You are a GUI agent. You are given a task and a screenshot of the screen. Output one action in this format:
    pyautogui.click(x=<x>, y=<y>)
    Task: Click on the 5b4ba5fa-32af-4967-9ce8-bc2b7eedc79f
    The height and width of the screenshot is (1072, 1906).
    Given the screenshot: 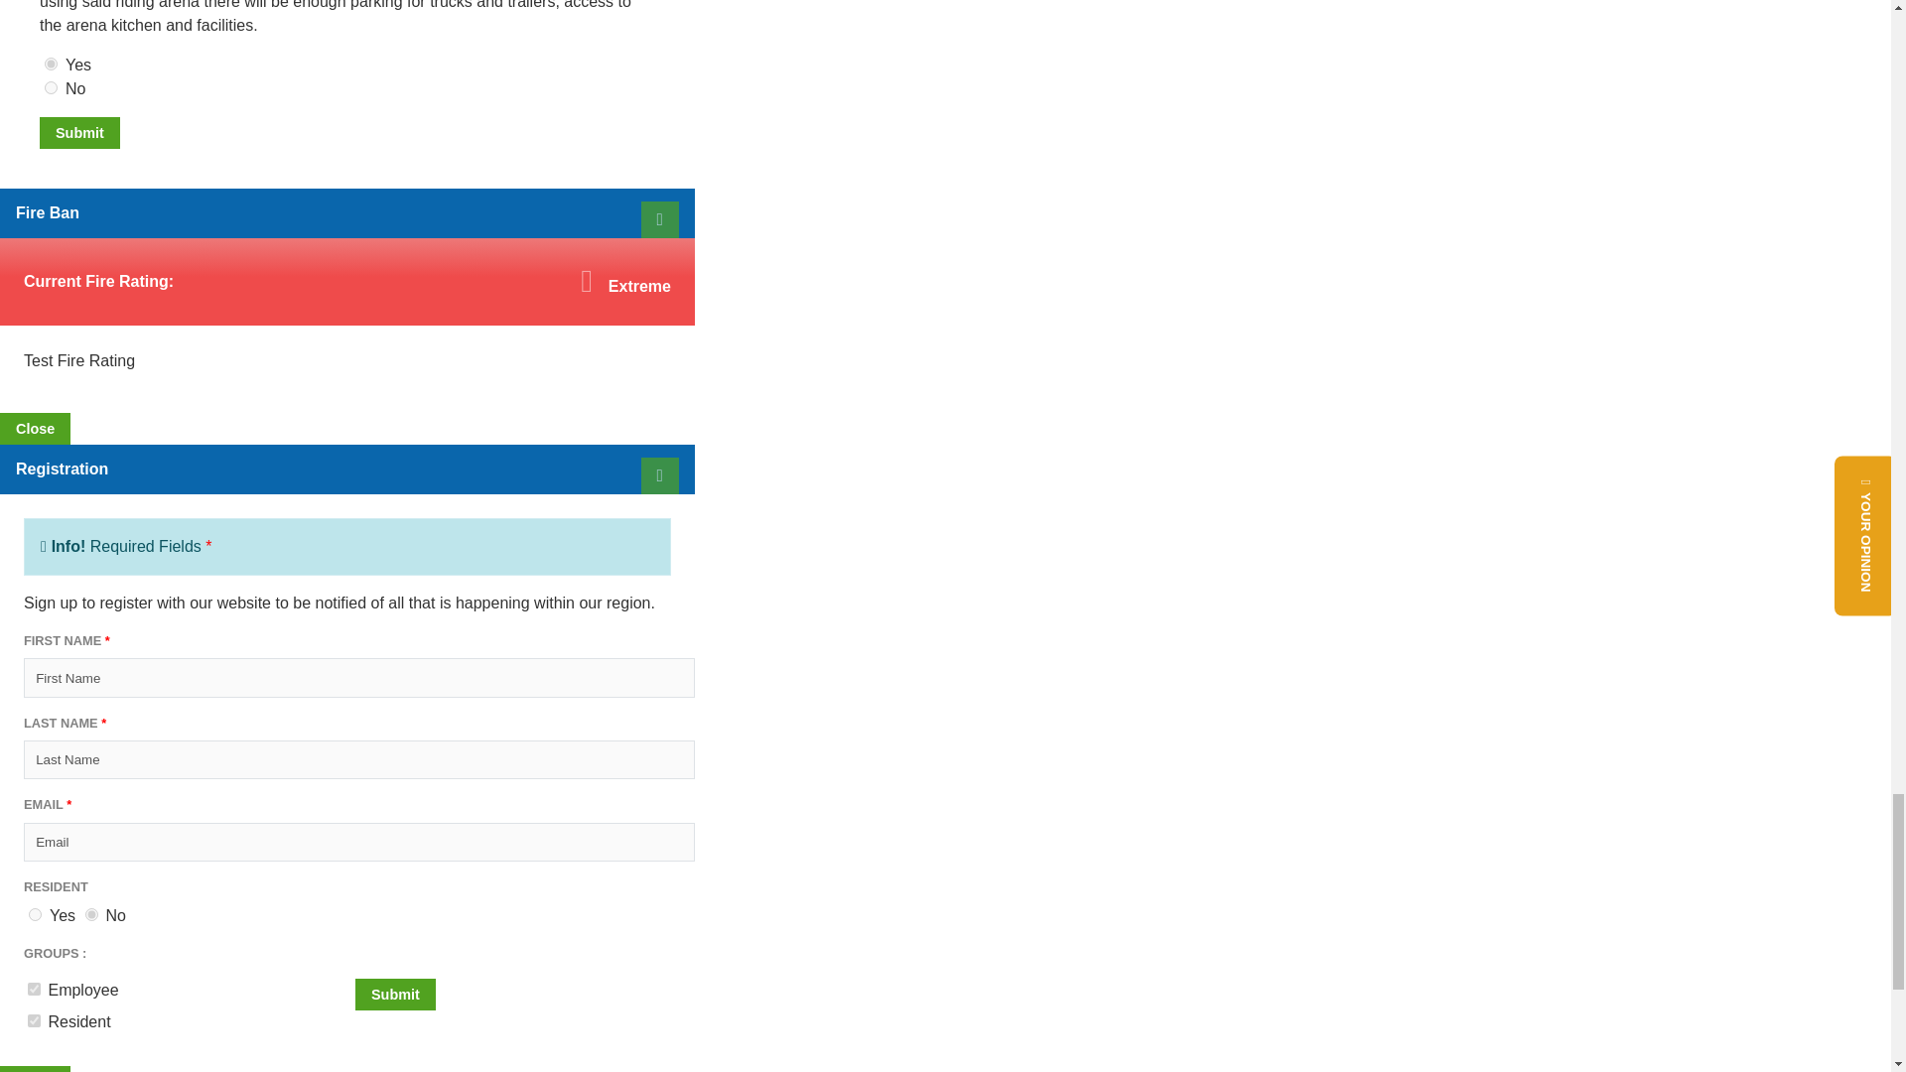 What is the action you would take?
    pyautogui.click(x=50, y=87)
    